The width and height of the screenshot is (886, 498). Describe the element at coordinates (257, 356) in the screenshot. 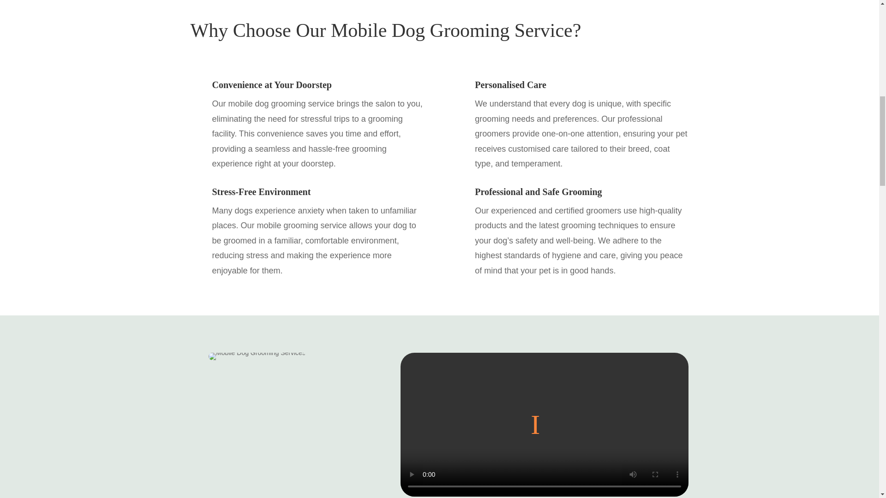

I see `mobile-dog-grooming` at that location.